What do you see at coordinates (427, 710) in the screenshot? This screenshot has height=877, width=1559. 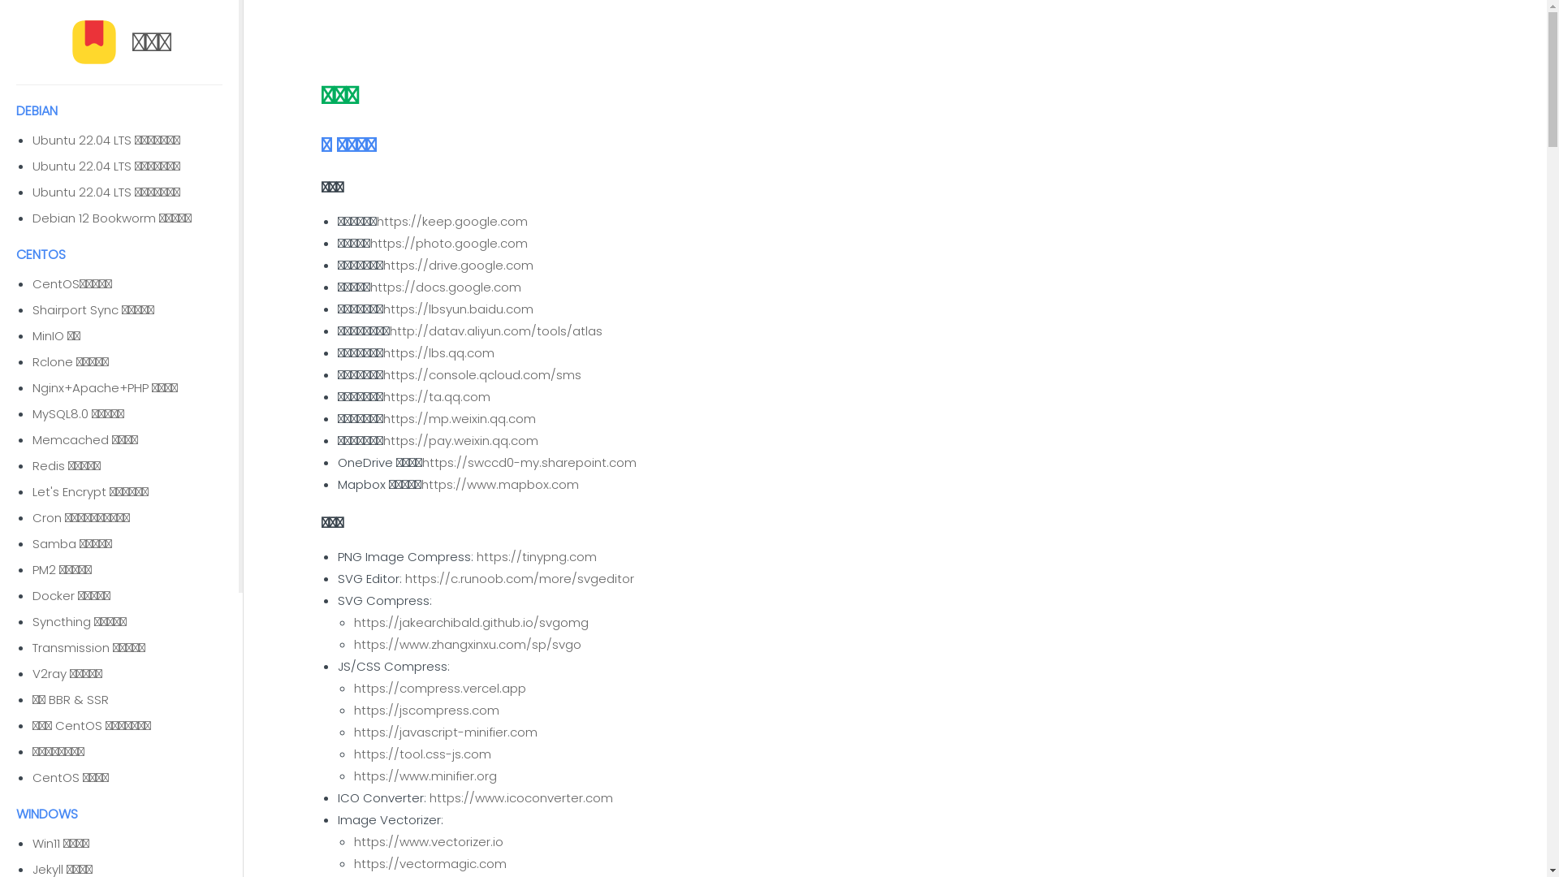 I see `https://jscompress.com` at bounding box center [427, 710].